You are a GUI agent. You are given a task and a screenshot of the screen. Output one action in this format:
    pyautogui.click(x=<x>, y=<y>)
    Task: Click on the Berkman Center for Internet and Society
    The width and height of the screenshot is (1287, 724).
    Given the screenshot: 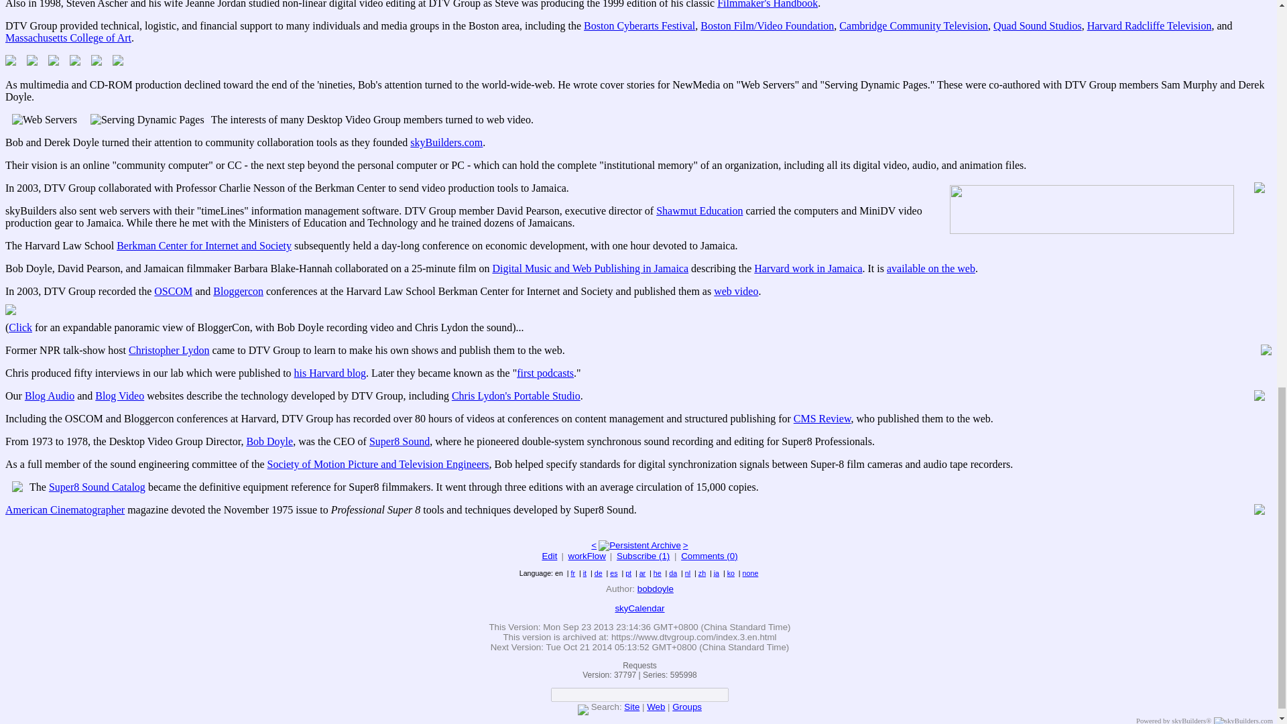 What is the action you would take?
    pyautogui.click(x=204, y=245)
    